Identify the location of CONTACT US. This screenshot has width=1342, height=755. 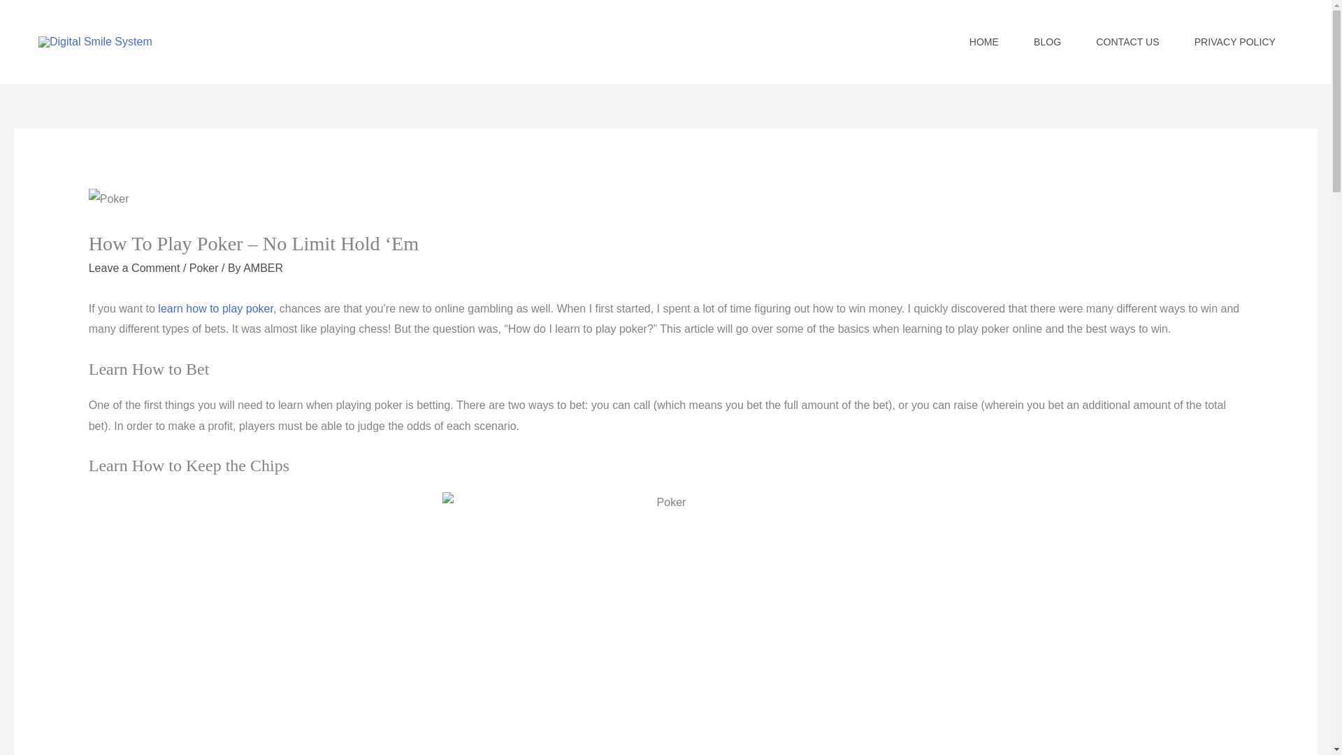
(1127, 42).